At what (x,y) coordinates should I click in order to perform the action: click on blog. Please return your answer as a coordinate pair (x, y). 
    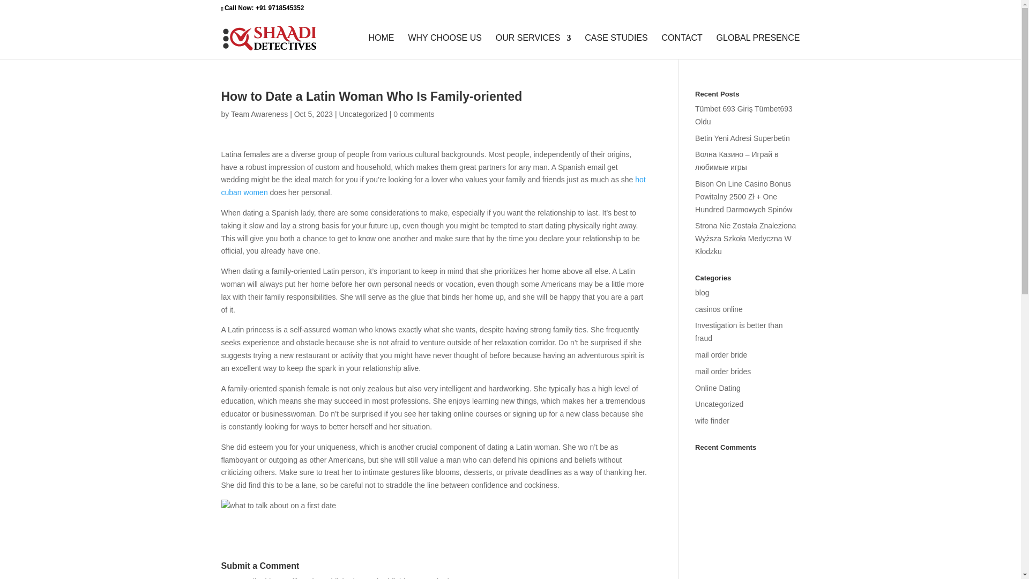
    Looking at the image, I should click on (702, 293).